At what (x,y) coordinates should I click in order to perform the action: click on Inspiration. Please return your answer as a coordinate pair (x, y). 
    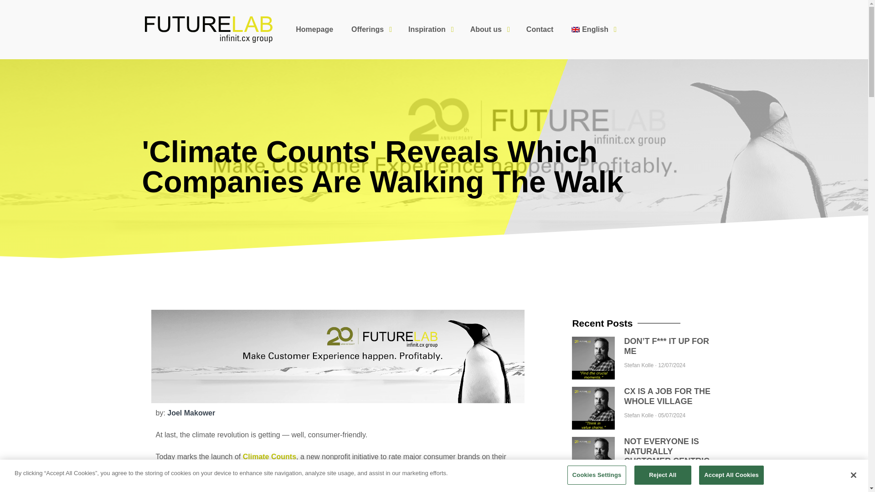
    Looking at the image, I should click on (430, 29).